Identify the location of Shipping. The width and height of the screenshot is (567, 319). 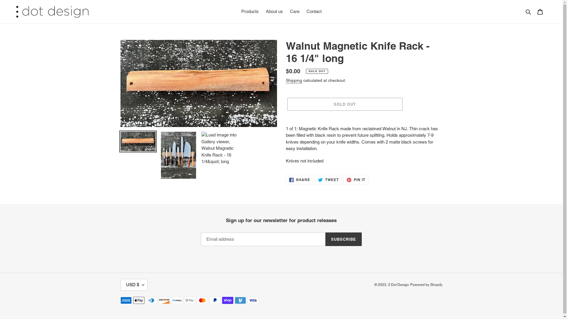
(294, 81).